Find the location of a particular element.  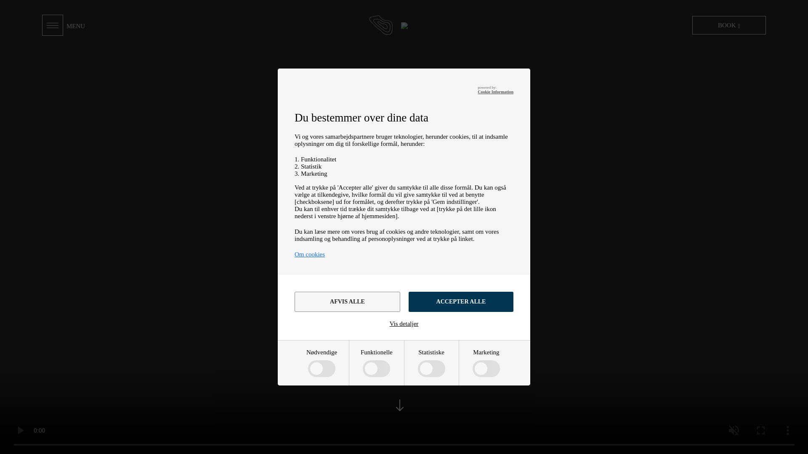

Cookie Information is located at coordinates (495, 92).